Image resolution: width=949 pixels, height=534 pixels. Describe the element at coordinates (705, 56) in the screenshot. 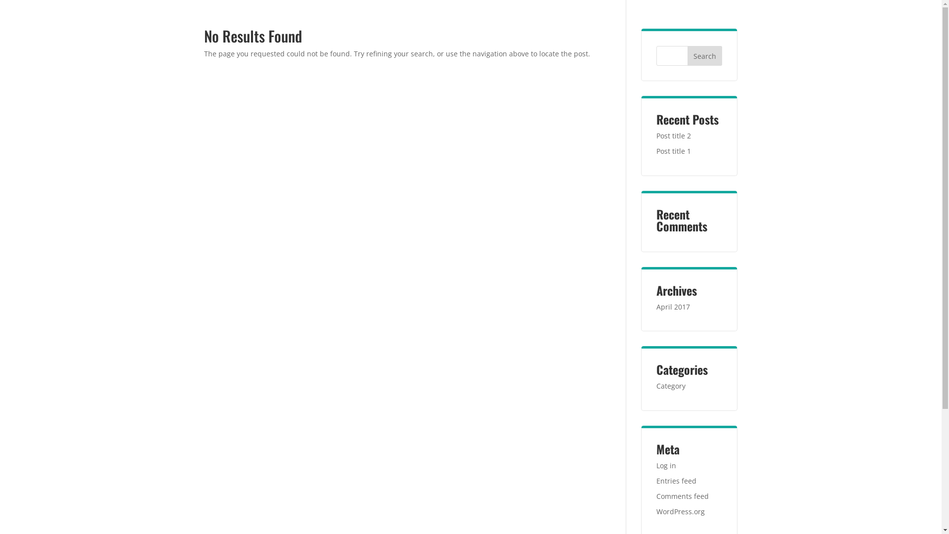

I see `Search` at that location.